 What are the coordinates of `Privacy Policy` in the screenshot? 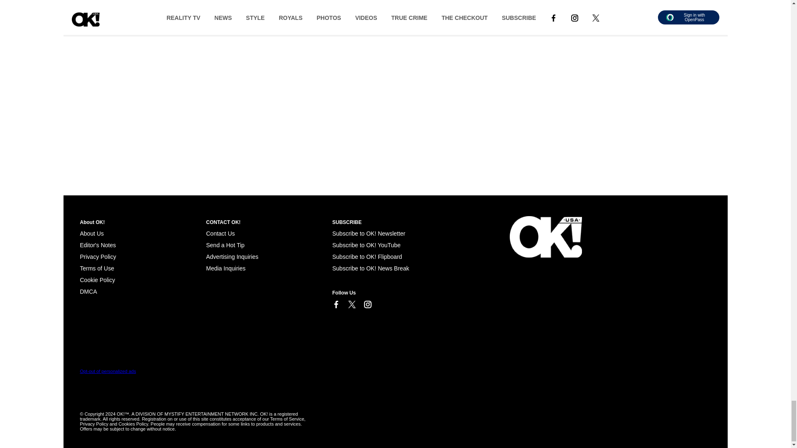 It's located at (98, 257).